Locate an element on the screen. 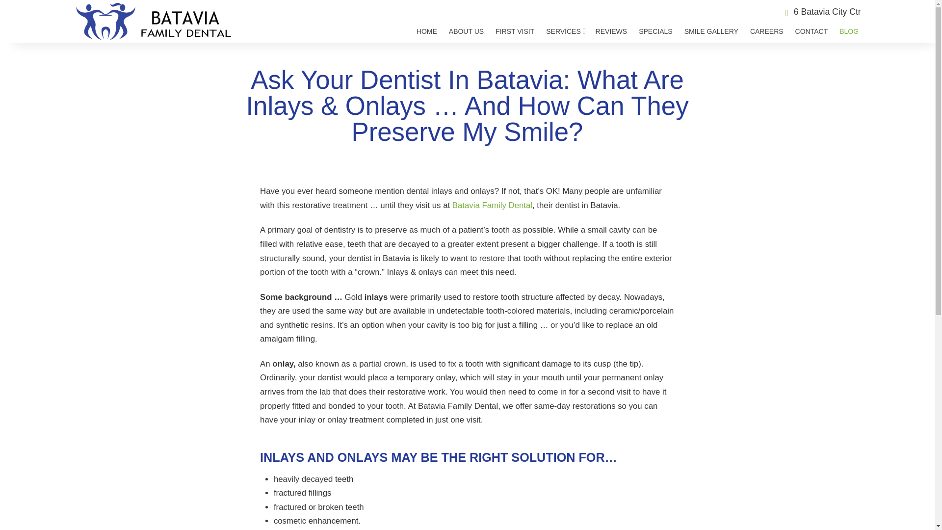 This screenshot has height=530, width=942. FIRST VISIT is located at coordinates (515, 31).